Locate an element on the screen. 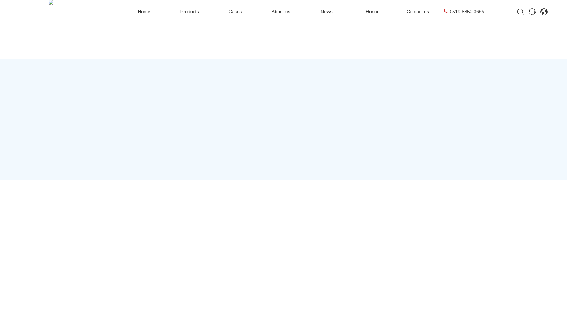 This screenshot has width=567, height=319. Home is located at coordinates (144, 12).